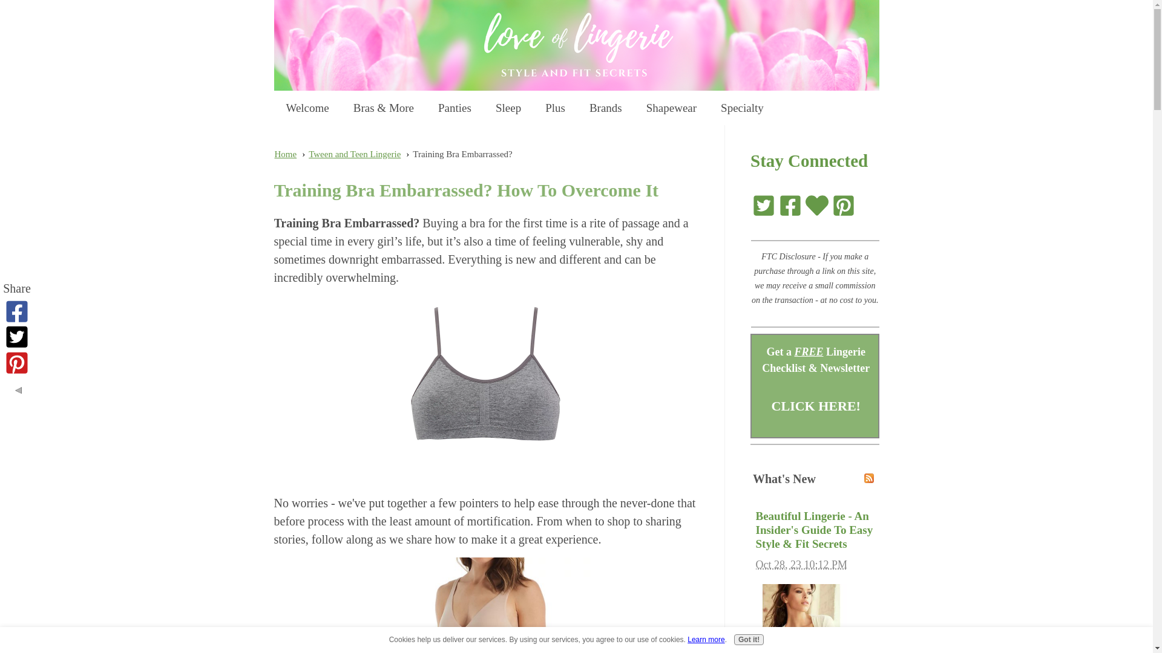 The height and width of the screenshot is (653, 1162). What do you see at coordinates (485, 386) in the screenshot?
I see `training bra embarrassed` at bounding box center [485, 386].